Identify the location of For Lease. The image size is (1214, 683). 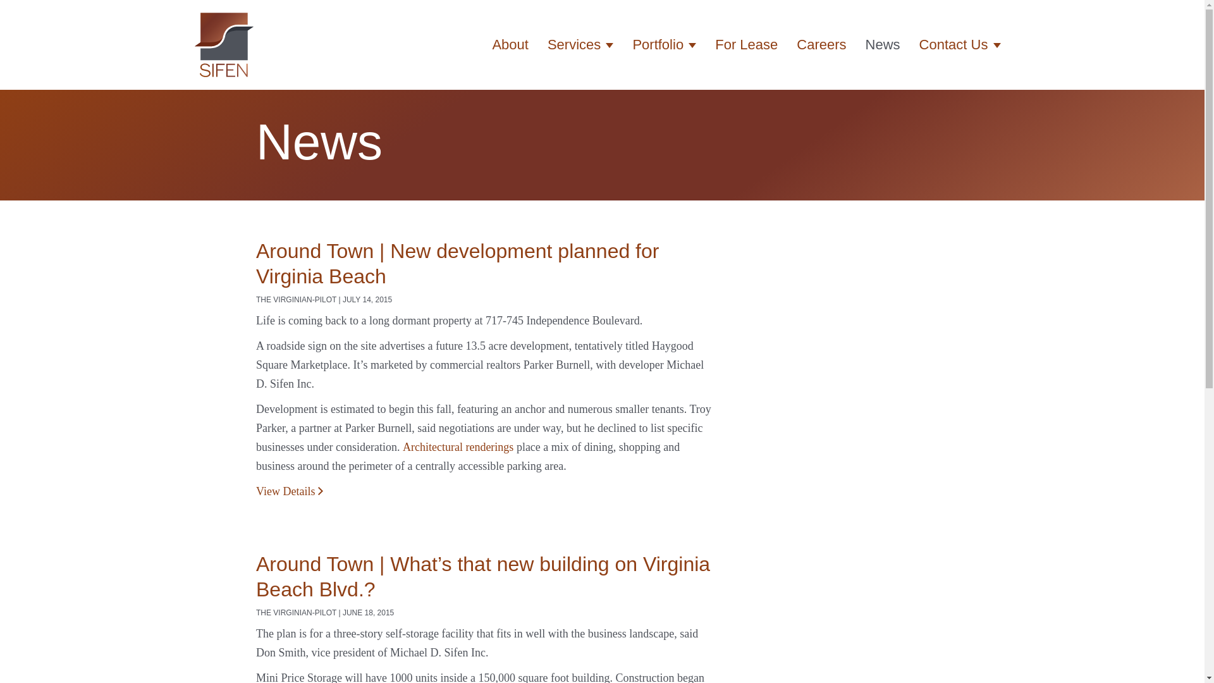
(746, 45).